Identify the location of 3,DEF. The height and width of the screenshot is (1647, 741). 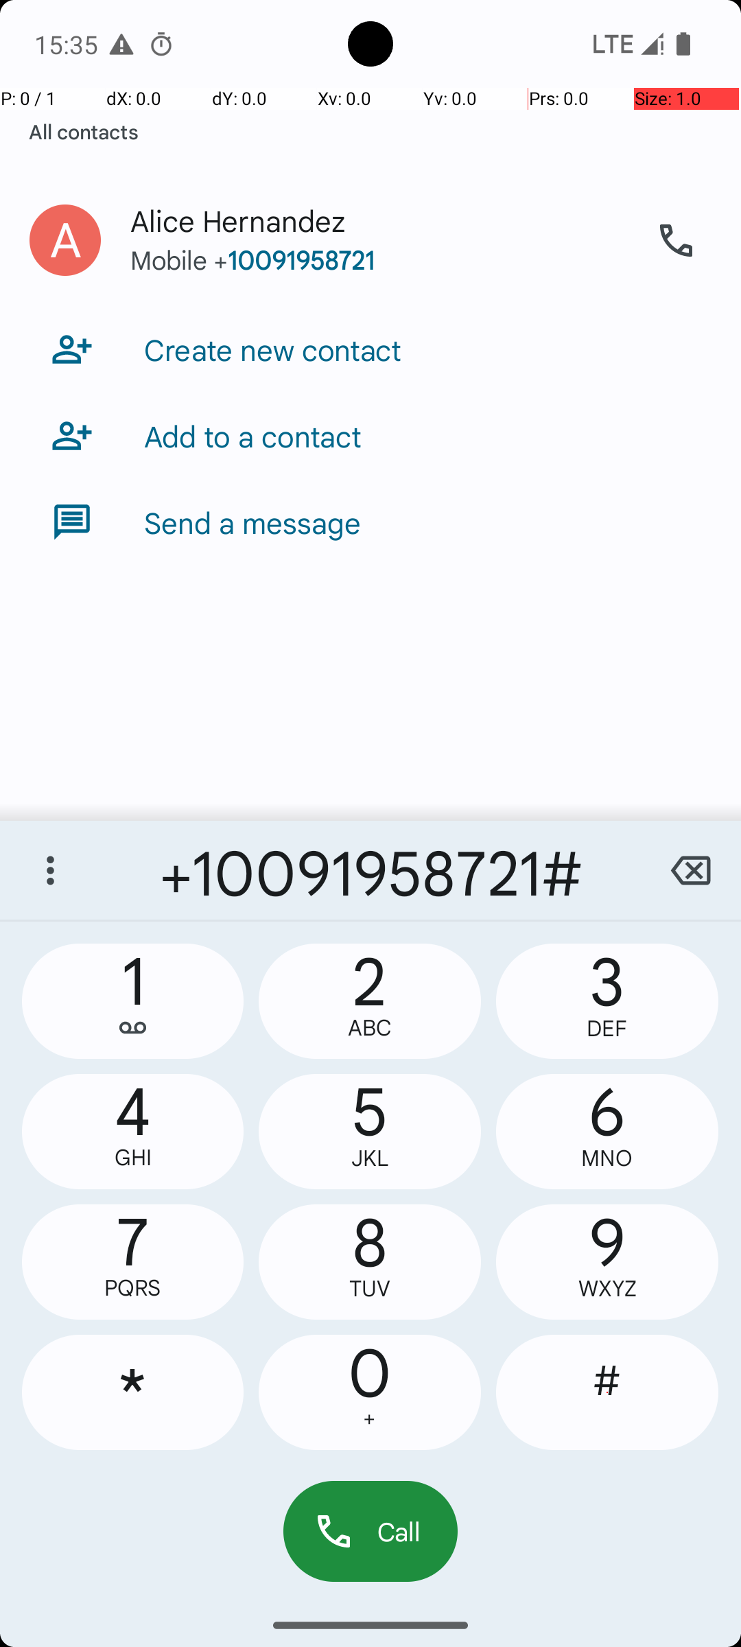
(607, 1001).